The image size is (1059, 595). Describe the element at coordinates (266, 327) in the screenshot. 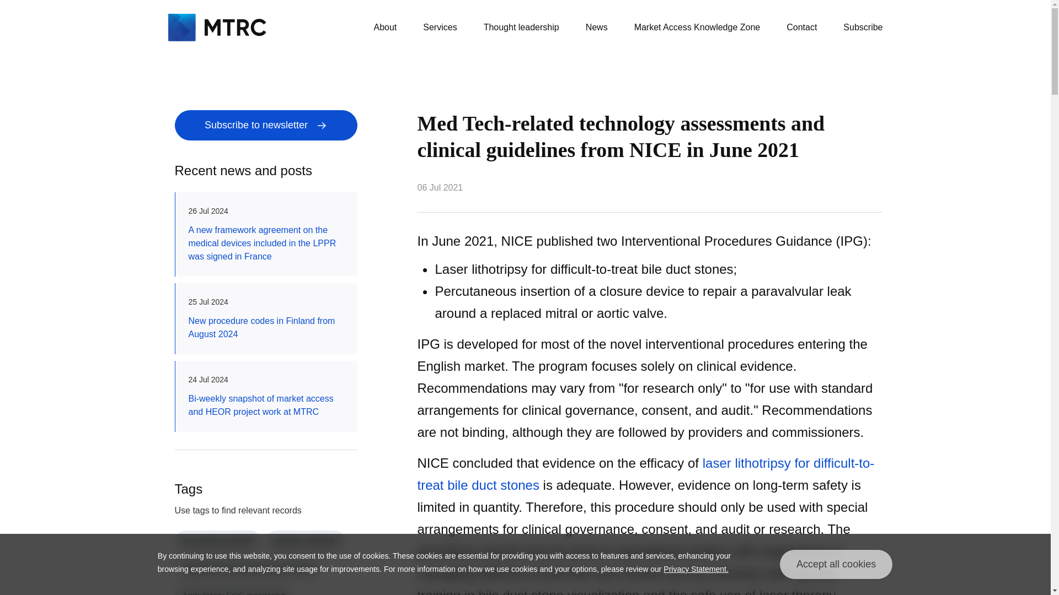

I see `New procedure codes in Finland from August 2024` at that location.